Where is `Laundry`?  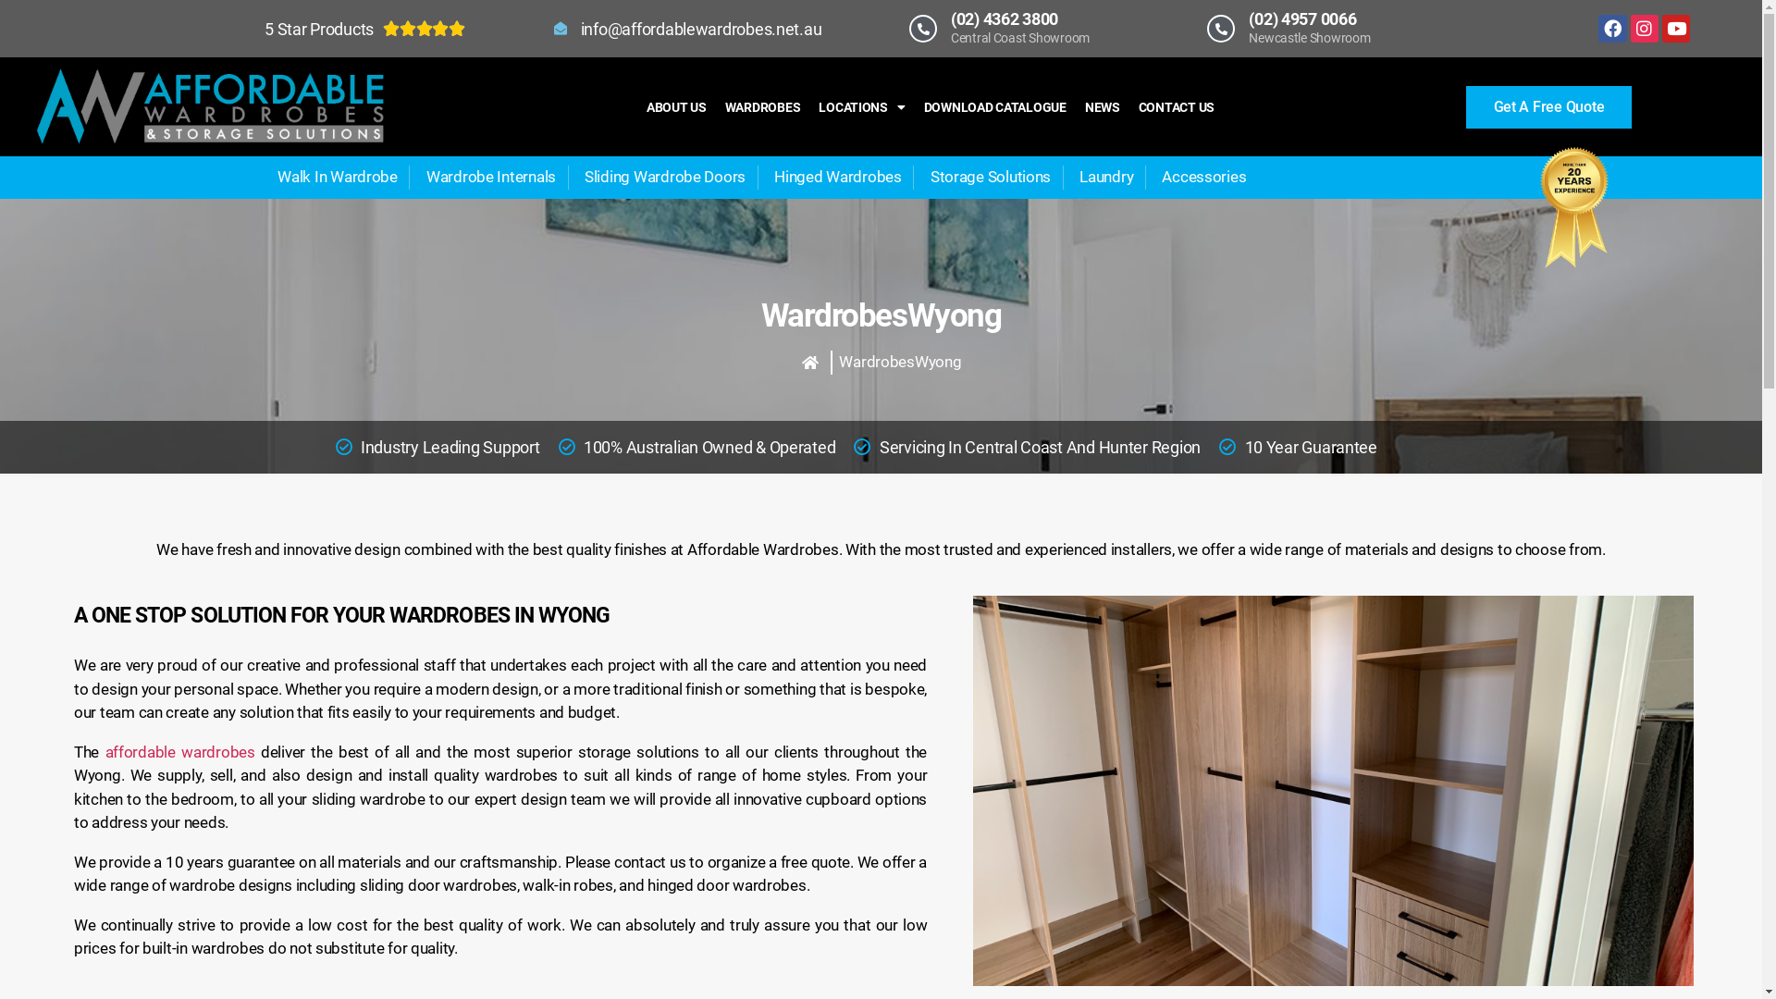
Laundry is located at coordinates (1104, 178).